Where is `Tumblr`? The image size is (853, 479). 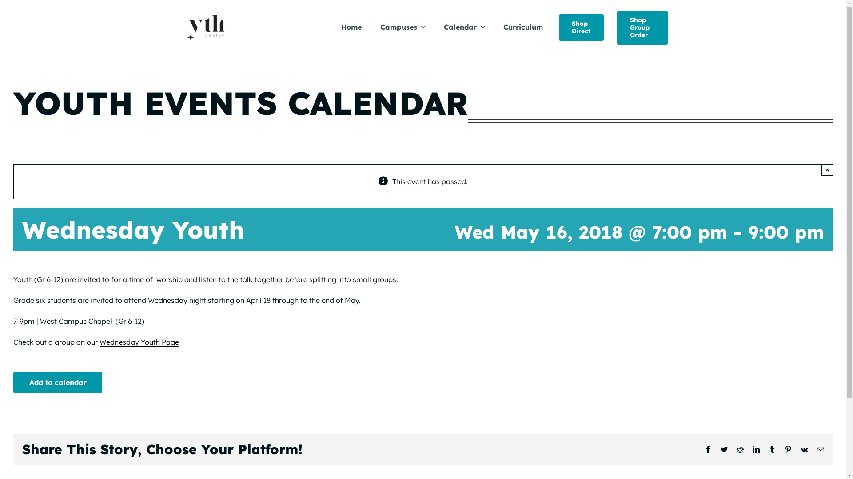
Tumblr is located at coordinates (772, 449).